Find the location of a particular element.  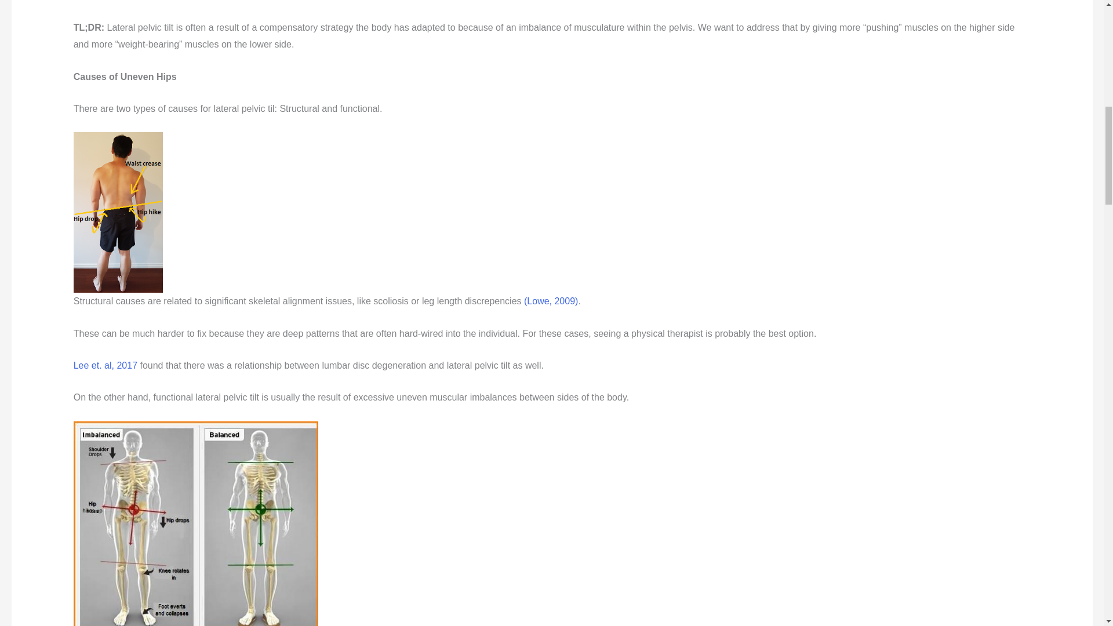

Lee et. al, 2017 is located at coordinates (105, 365).